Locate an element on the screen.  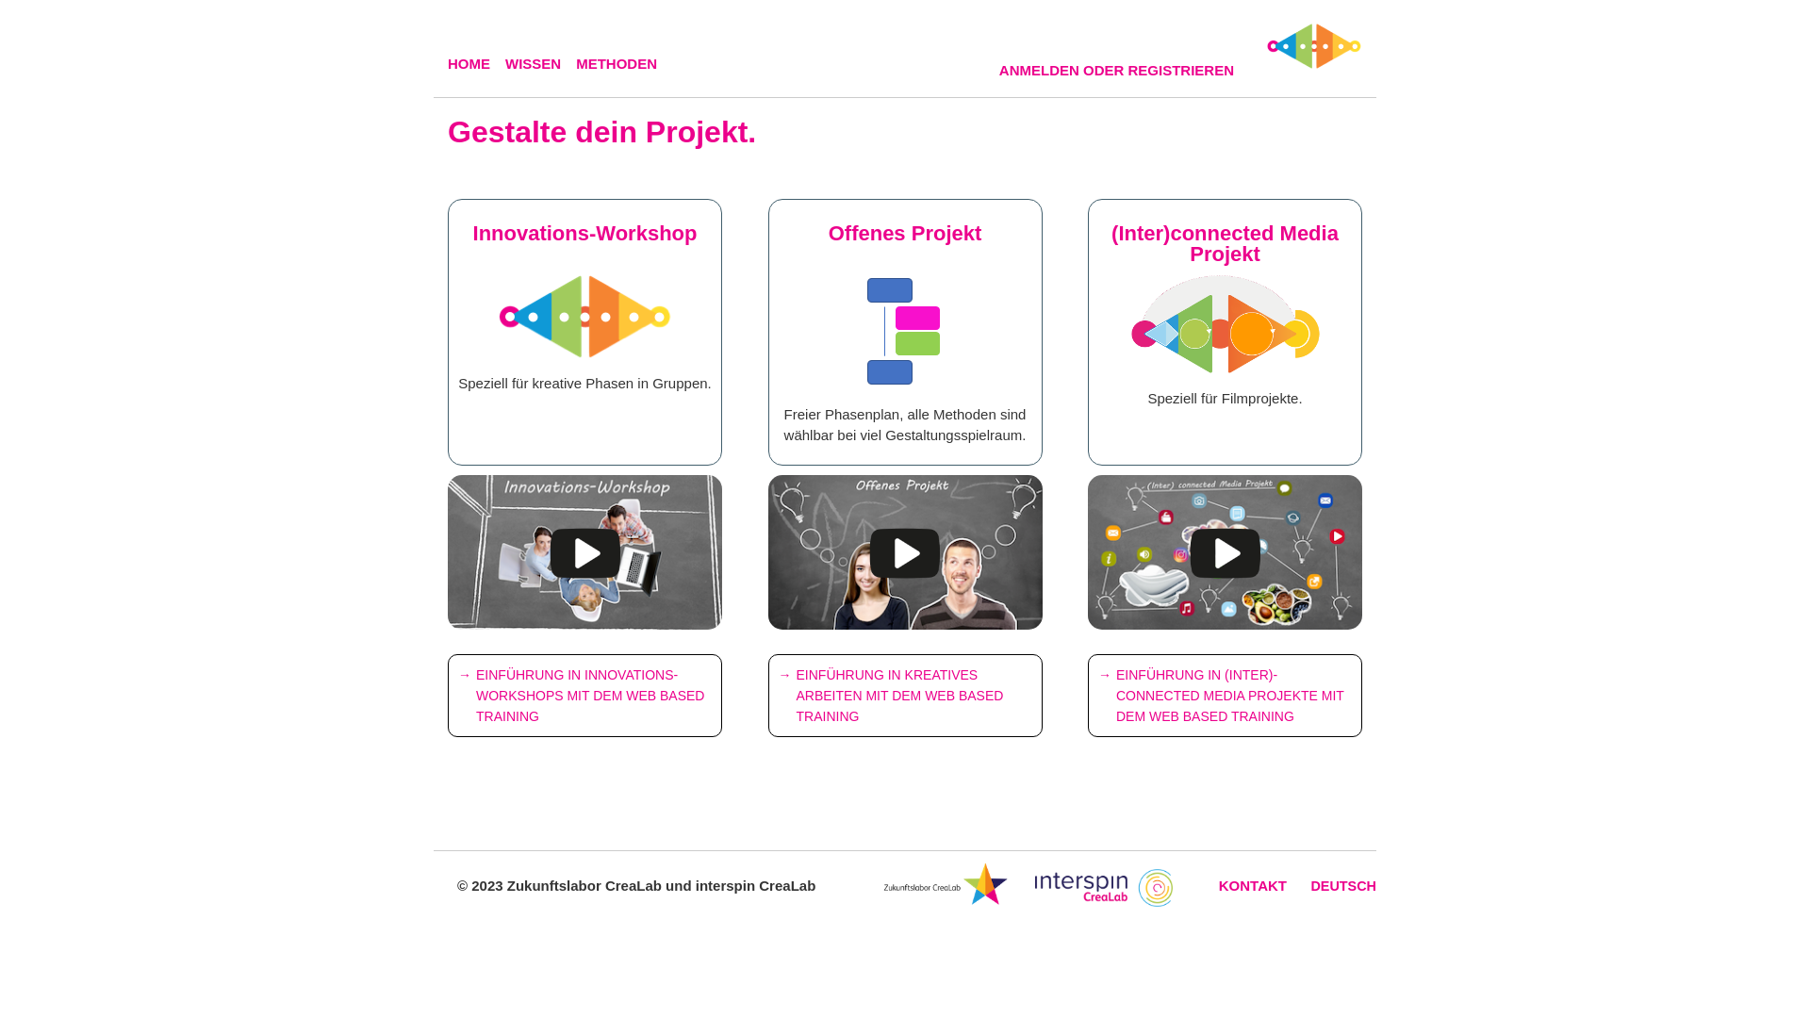
ANMELDEN ODER REGISTRIEREN is located at coordinates (1124, 71).